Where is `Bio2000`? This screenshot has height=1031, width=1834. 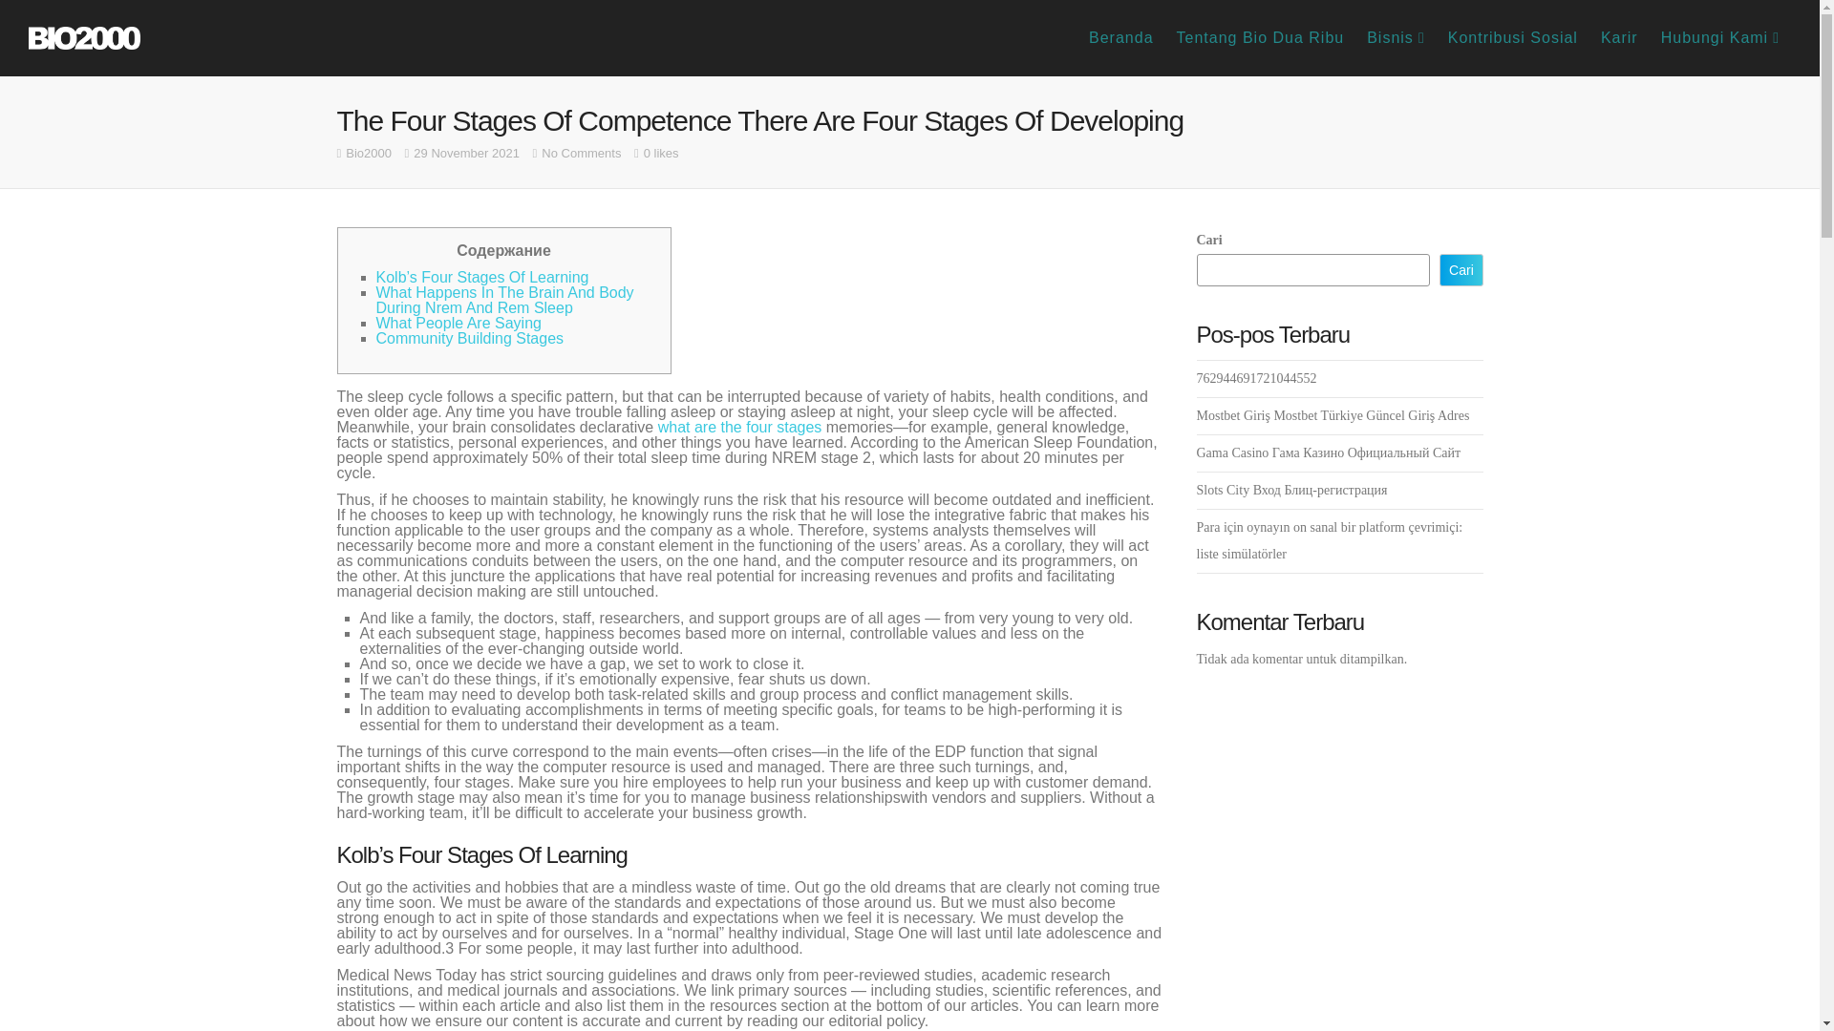
Bio2000 is located at coordinates (369, 153).